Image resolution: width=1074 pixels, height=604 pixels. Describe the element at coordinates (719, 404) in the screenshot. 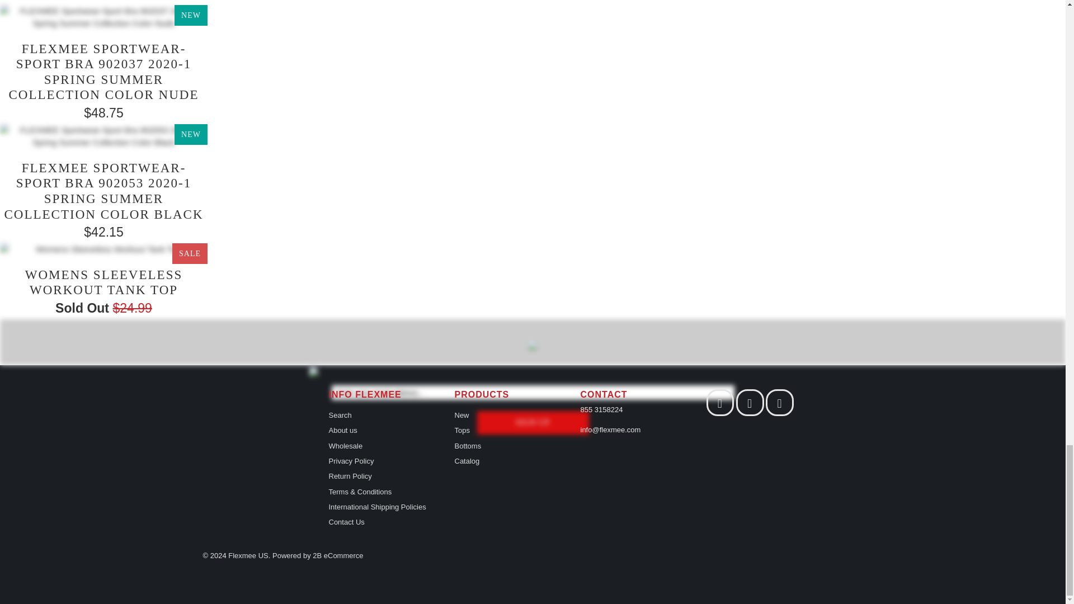

I see `Flexmee US on Facebook` at that location.